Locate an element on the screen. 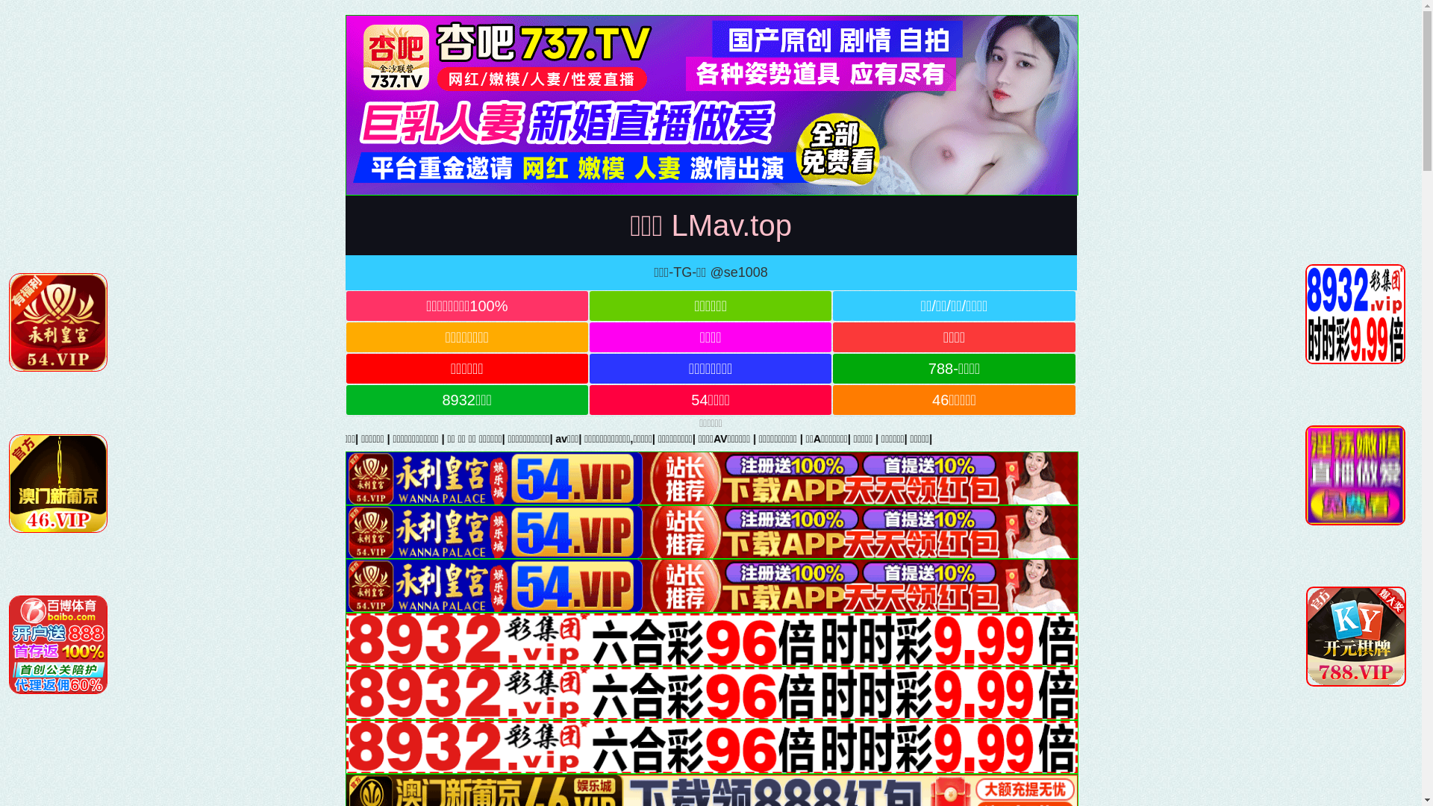  | is located at coordinates (859, 439).